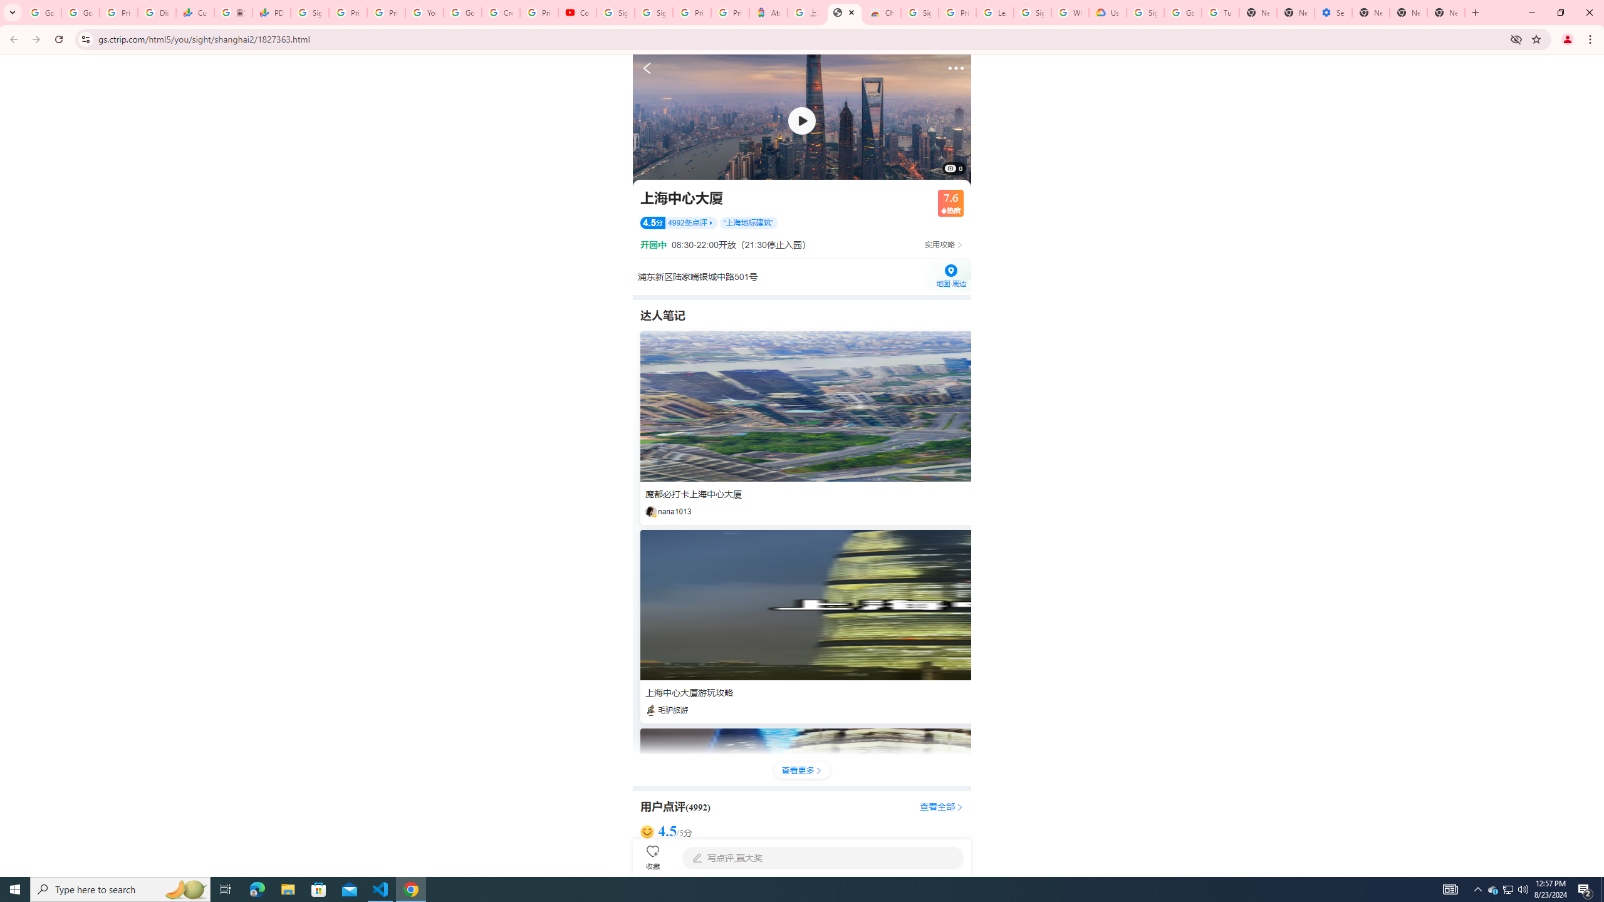 The width and height of the screenshot is (1604, 902). Describe the element at coordinates (920, 13) in the screenshot. I see `Sign in - Google Accounts` at that location.